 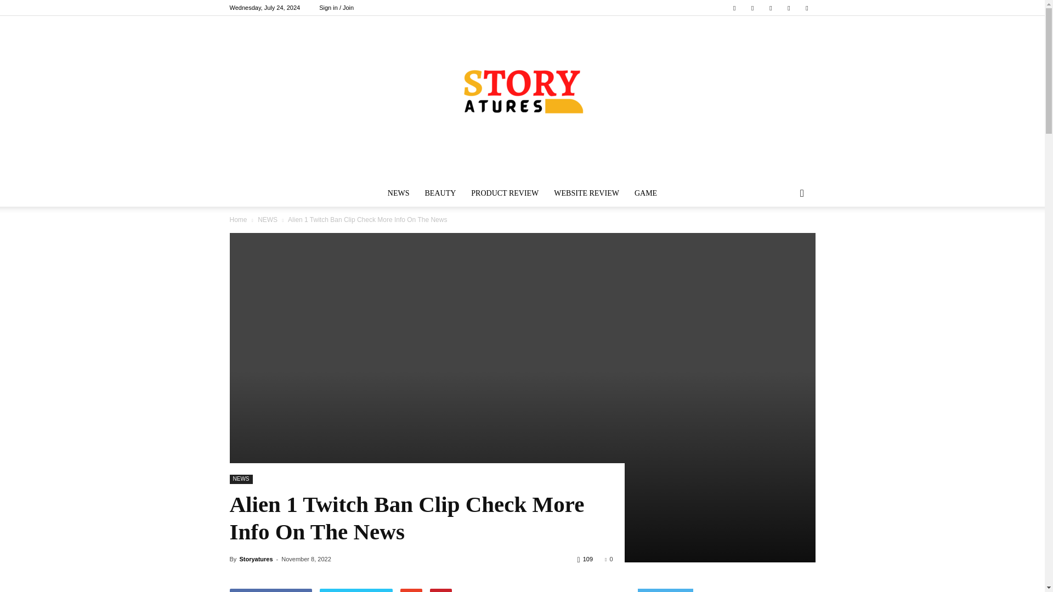 What do you see at coordinates (771, 8) in the screenshot?
I see `Vimeo` at bounding box center [771, 8].